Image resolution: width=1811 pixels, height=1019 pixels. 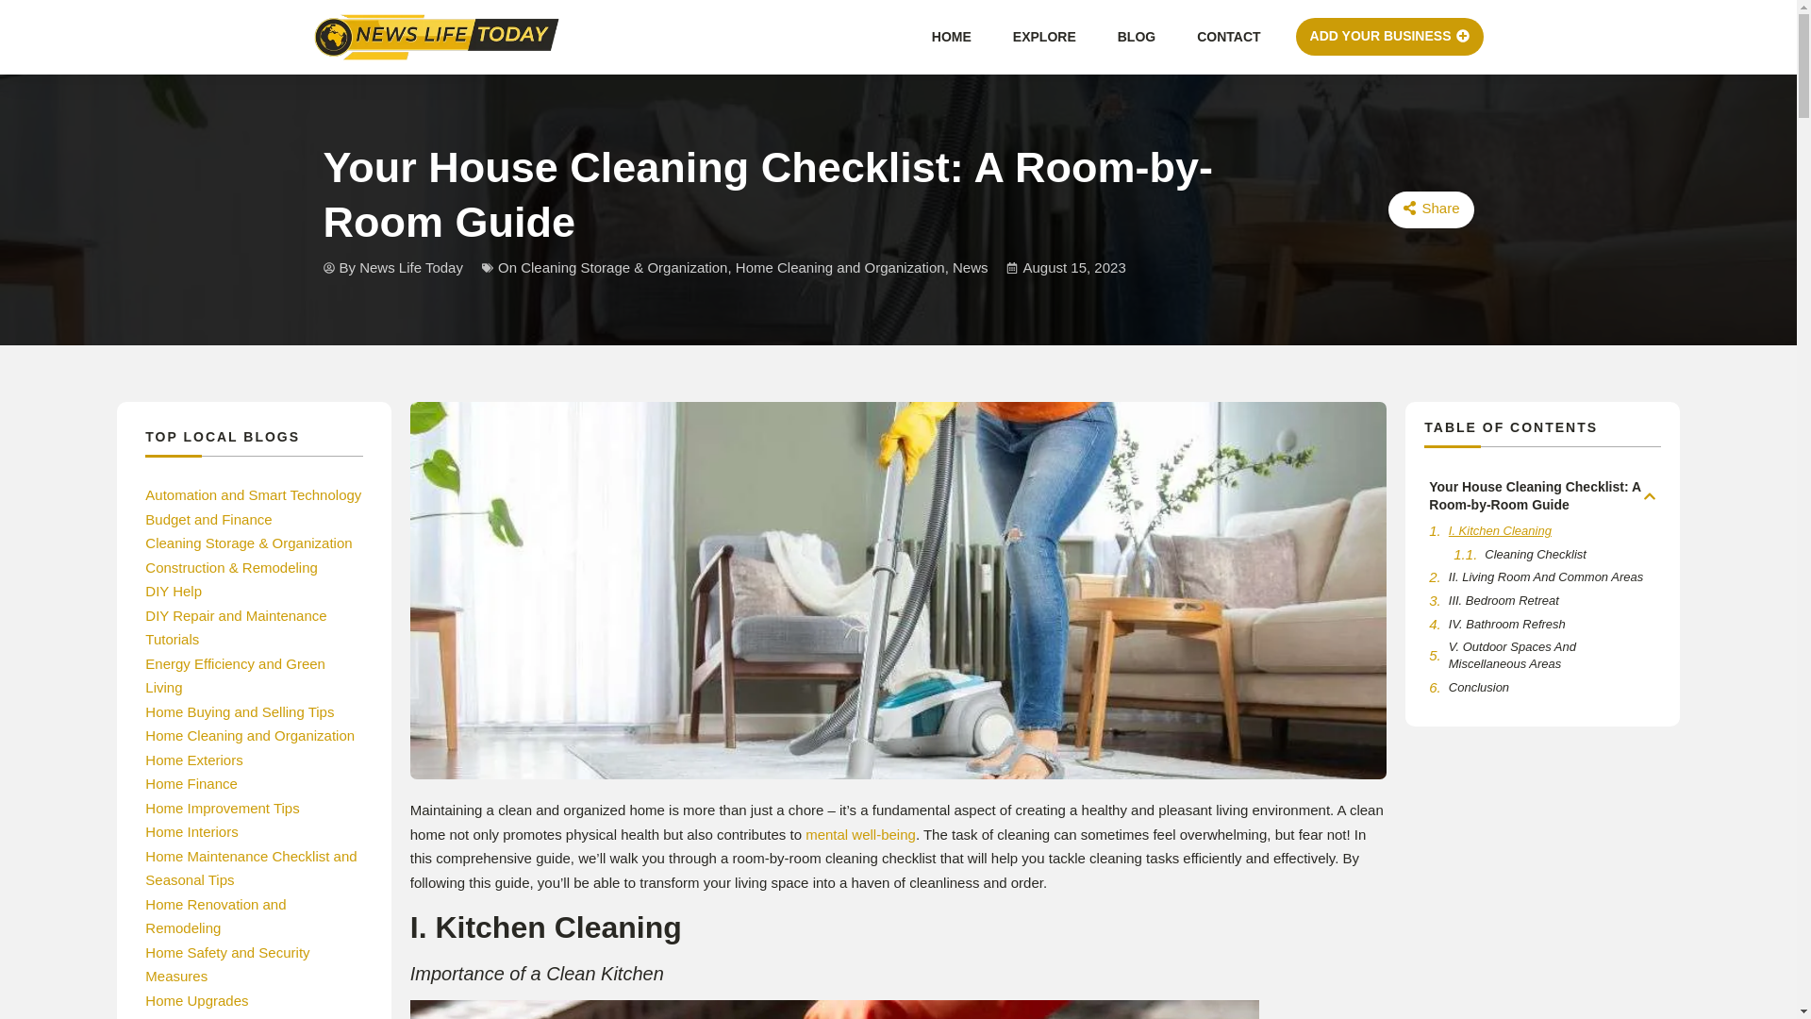 I want to click on Home Maintenance Checklist and Seasonal Tips, so click(x=251, y=868).